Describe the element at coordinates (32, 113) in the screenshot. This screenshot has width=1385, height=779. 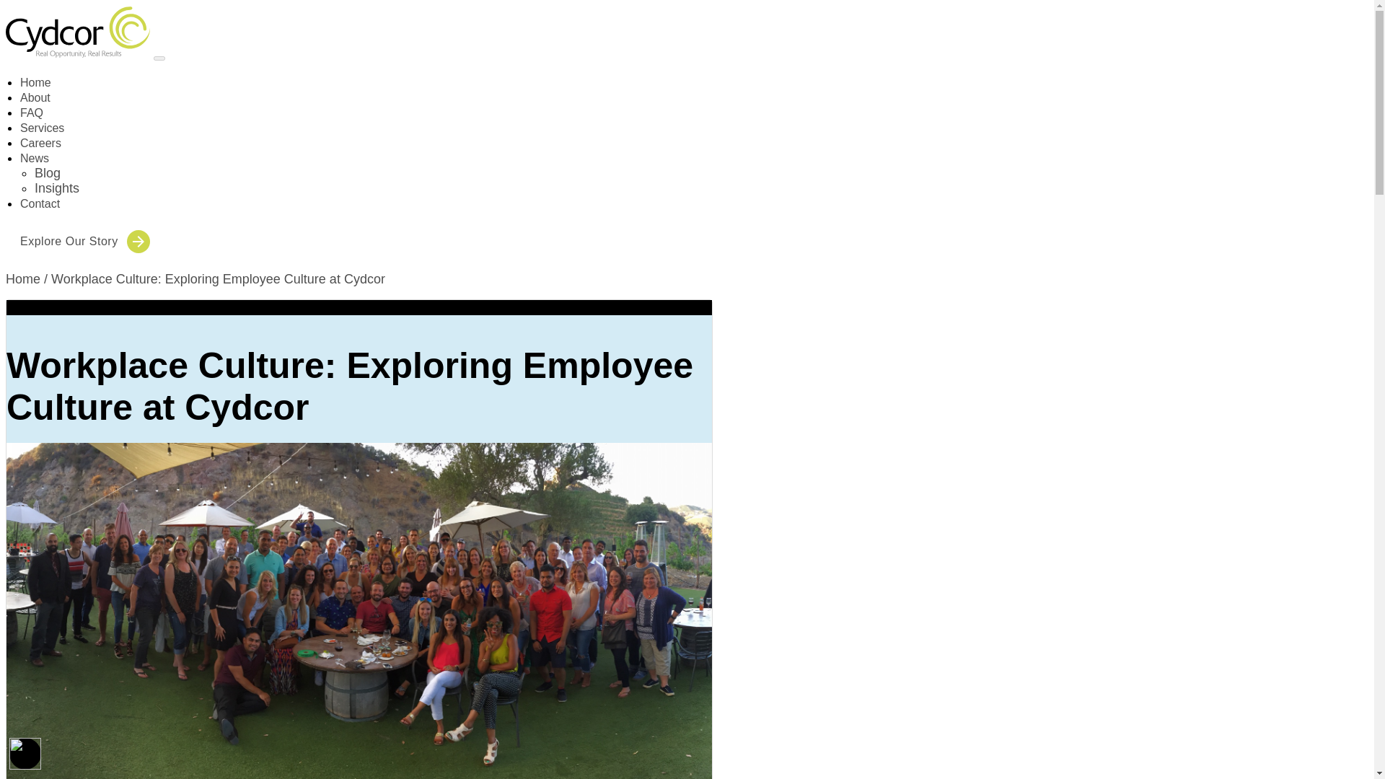
I see `FAQ` at that location.